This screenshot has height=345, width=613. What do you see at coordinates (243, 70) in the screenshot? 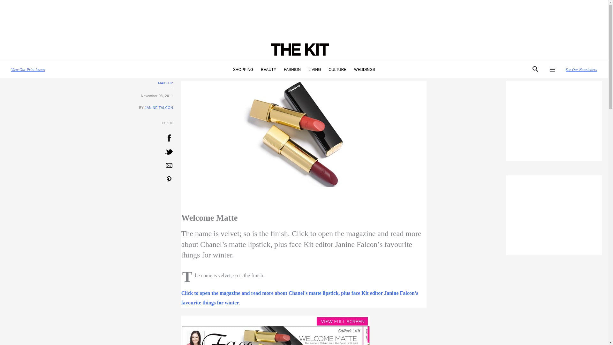
I see `SHOPPING` at bounding box center [243, 70].